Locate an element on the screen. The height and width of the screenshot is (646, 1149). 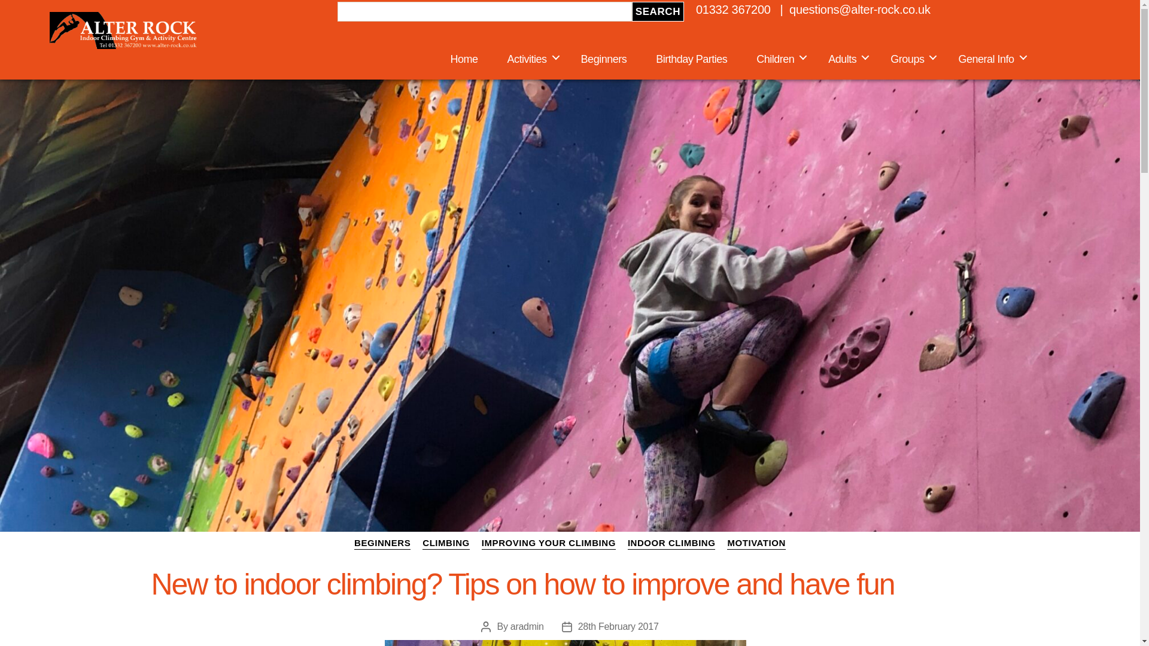
General Info is located at coordinates (989, 60).